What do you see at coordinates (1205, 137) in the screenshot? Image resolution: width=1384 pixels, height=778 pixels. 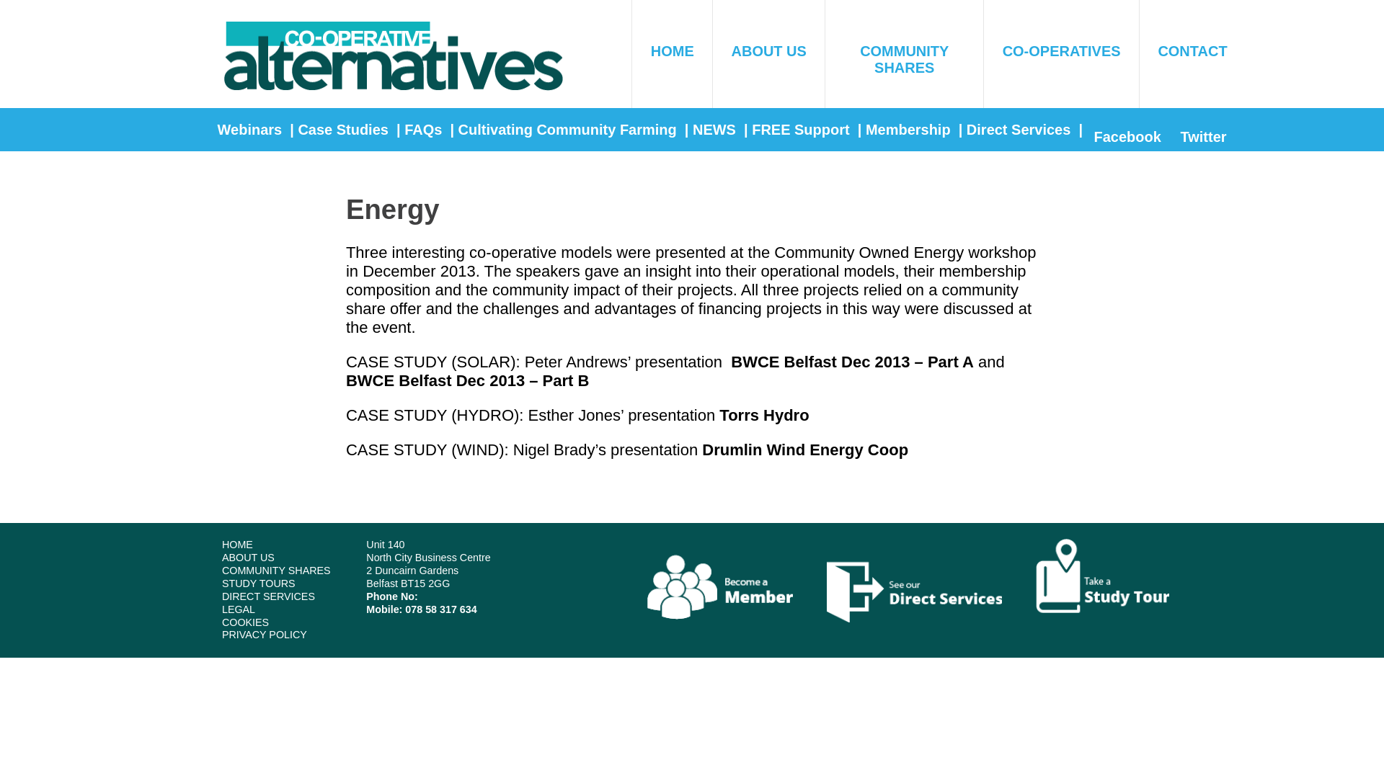 I see ` Twitter  ` at bounding box center [1205, 137].